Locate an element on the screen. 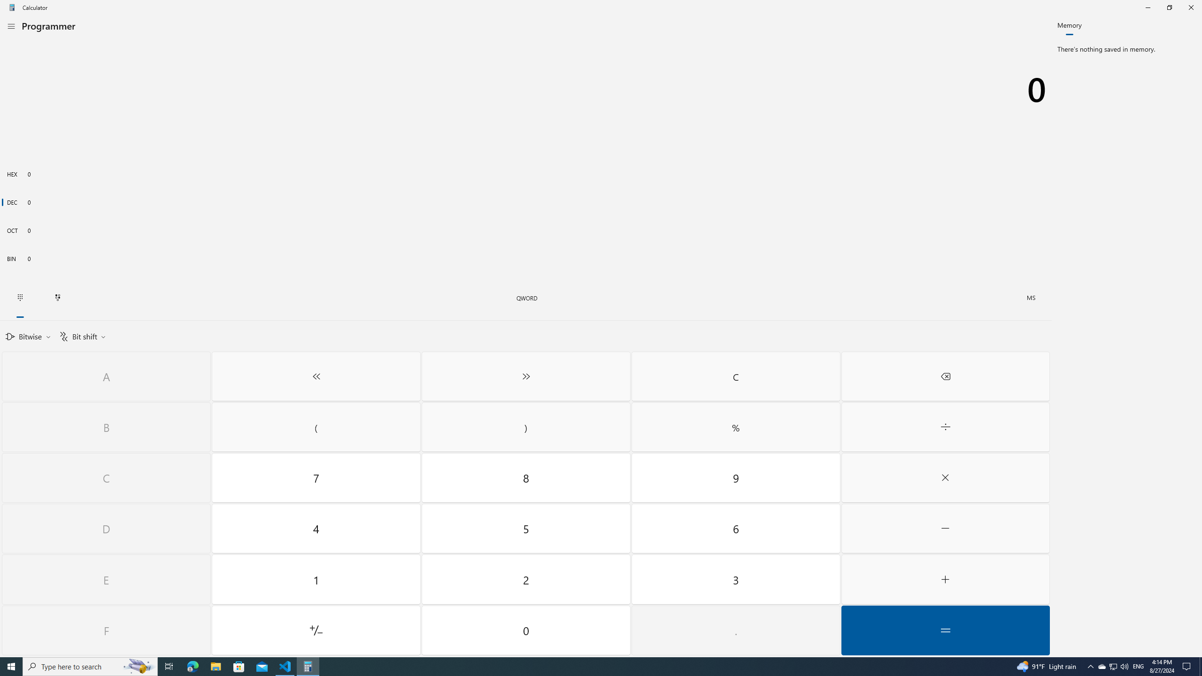 The image size is (1202, 676). Action Center, No new notifications is located at coordinates (1188, 667).